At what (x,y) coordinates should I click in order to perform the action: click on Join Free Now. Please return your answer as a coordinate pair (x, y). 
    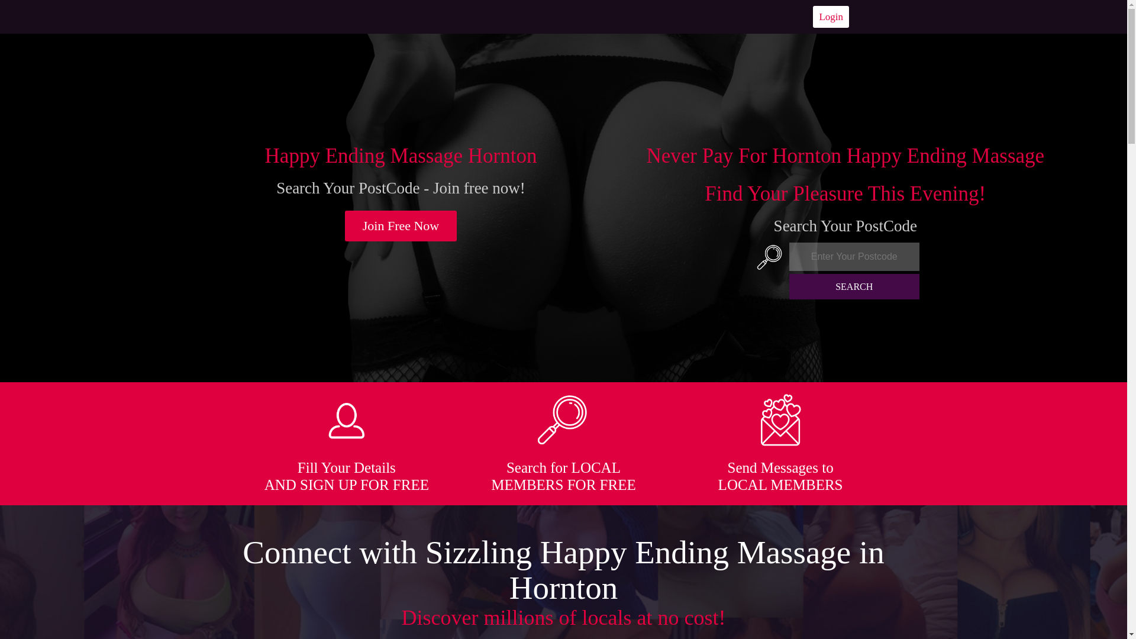
    Looking at the image, I should click on (401, 226).